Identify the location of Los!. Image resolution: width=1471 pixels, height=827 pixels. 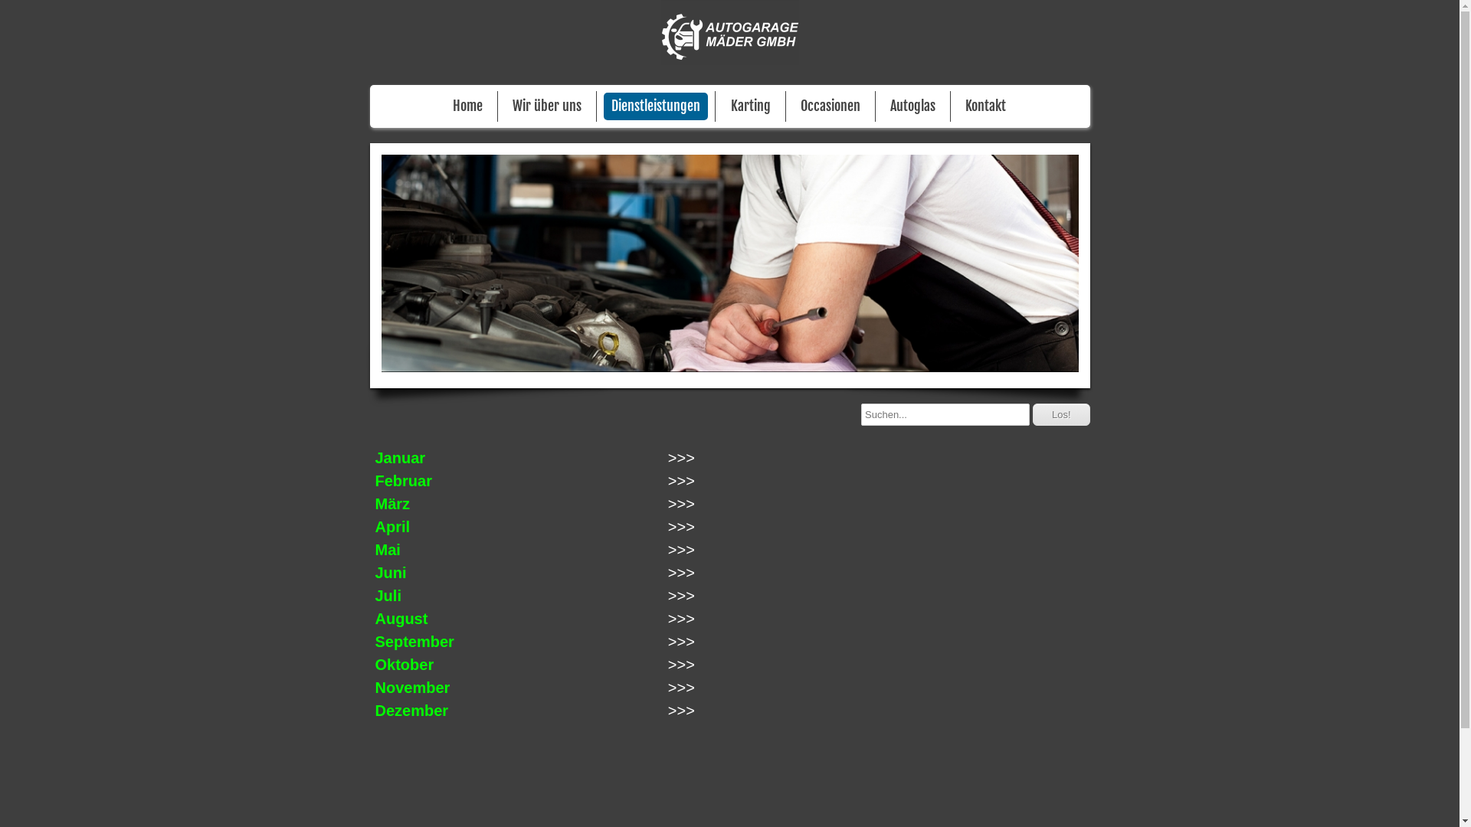
(1062, 415).